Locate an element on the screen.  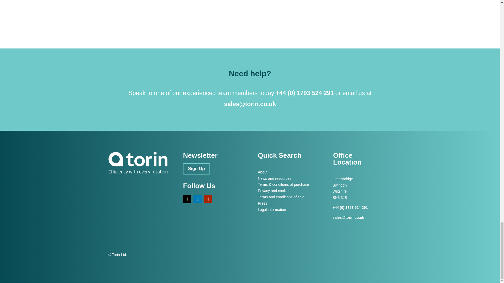
Credentials - EC is located at coordinates (150, 14).